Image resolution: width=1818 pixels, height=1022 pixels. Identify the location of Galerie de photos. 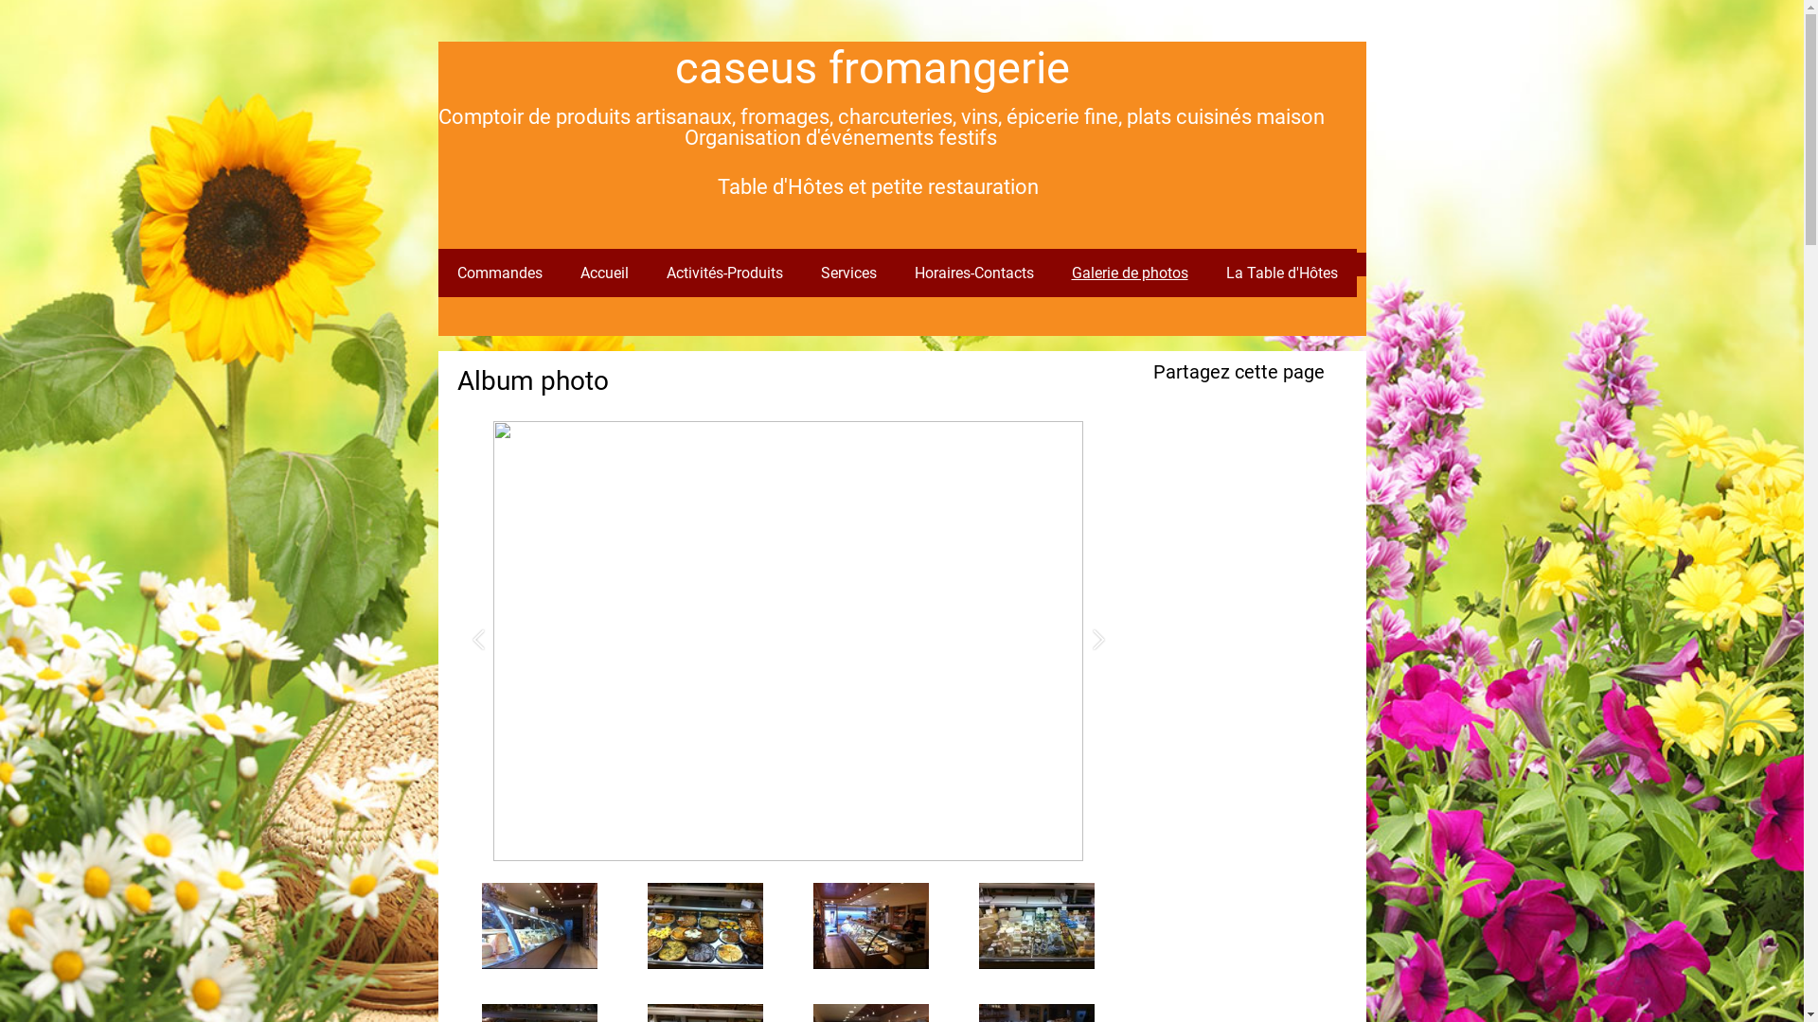
(1131, 273).